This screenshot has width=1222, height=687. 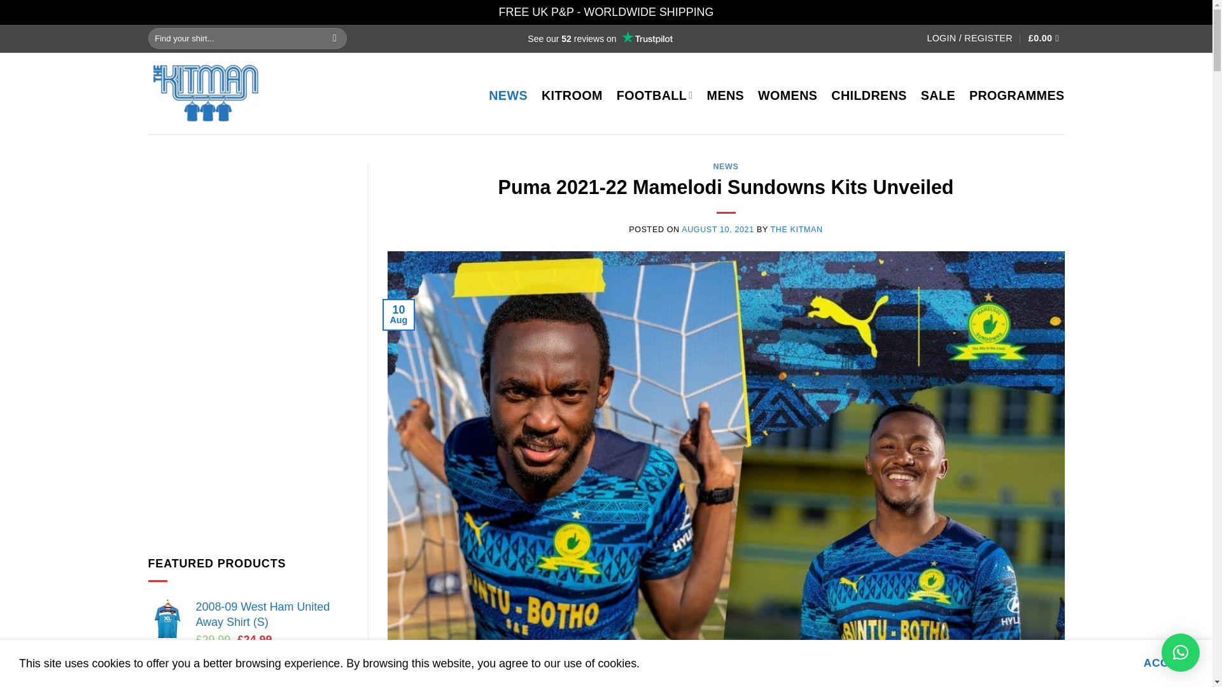 What do you see at coordinates (654, 95) in the screenshot?
I see `FOOTBALL` at bounding box center [654, 95].